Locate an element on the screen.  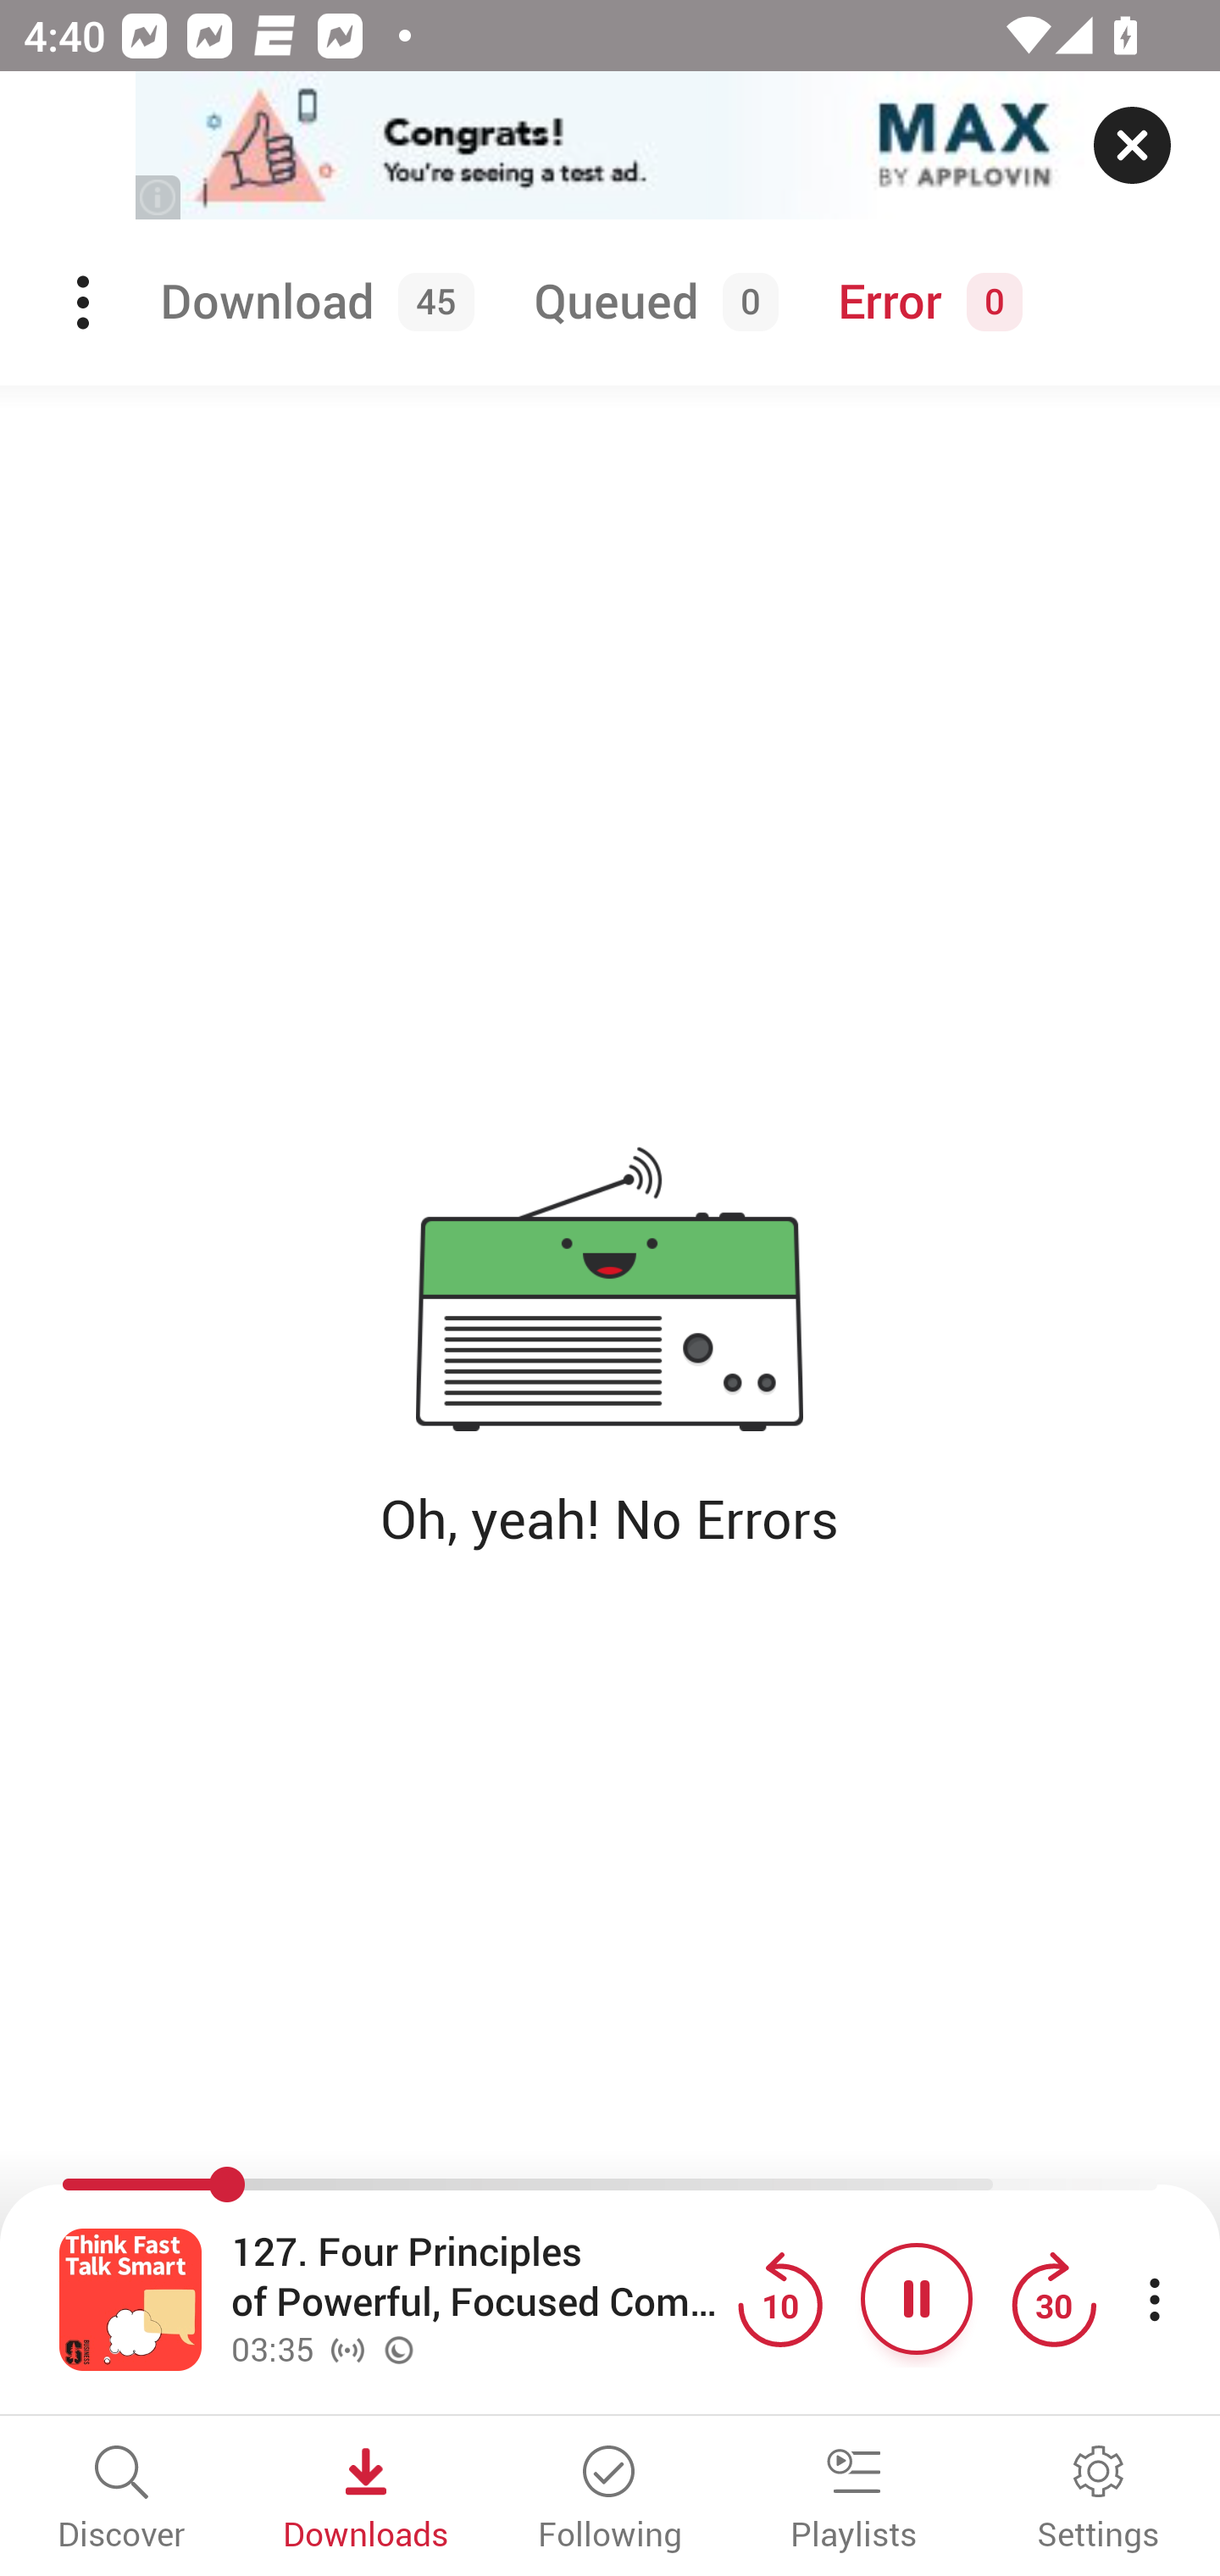
Pause button is located at coordinates (917, 2298).